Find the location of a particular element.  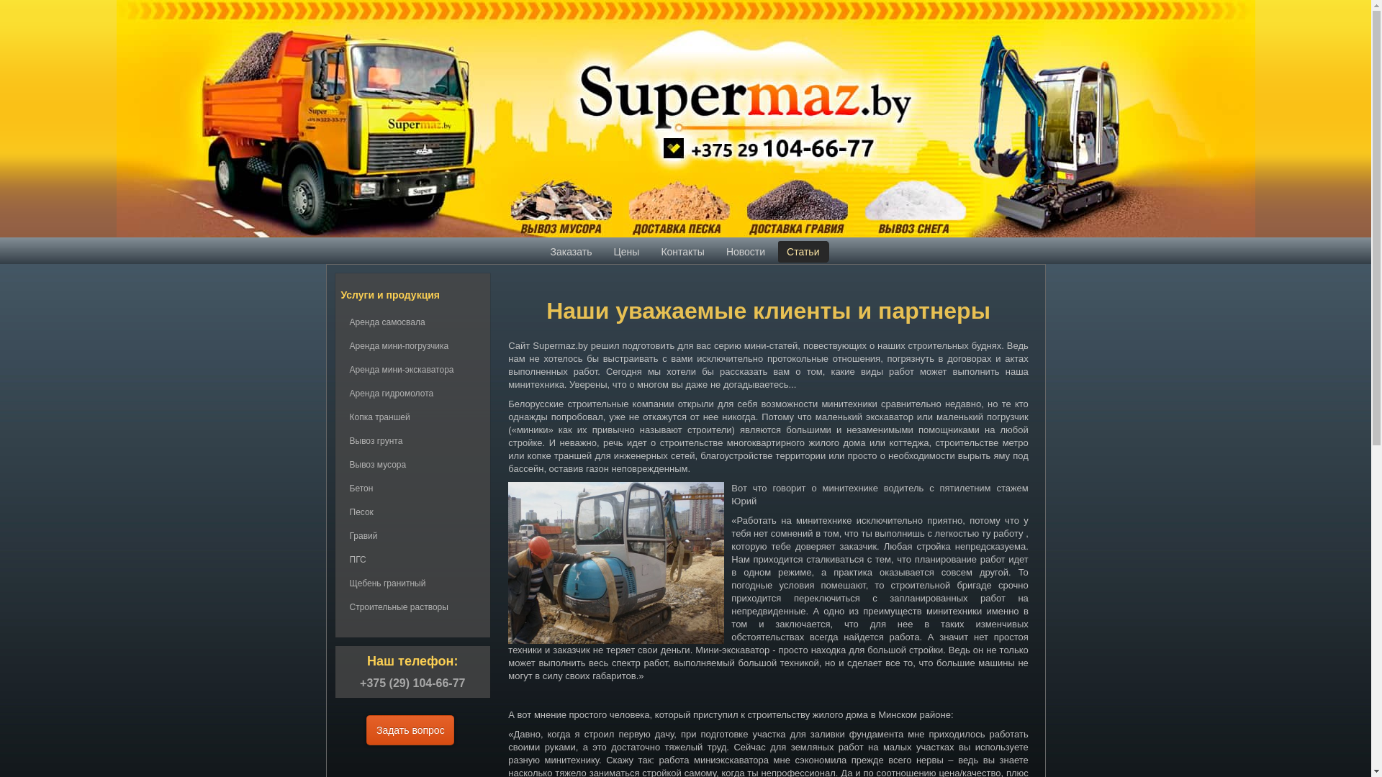

+375 (29) 104-66-77 is located at coordinates (412, 683).